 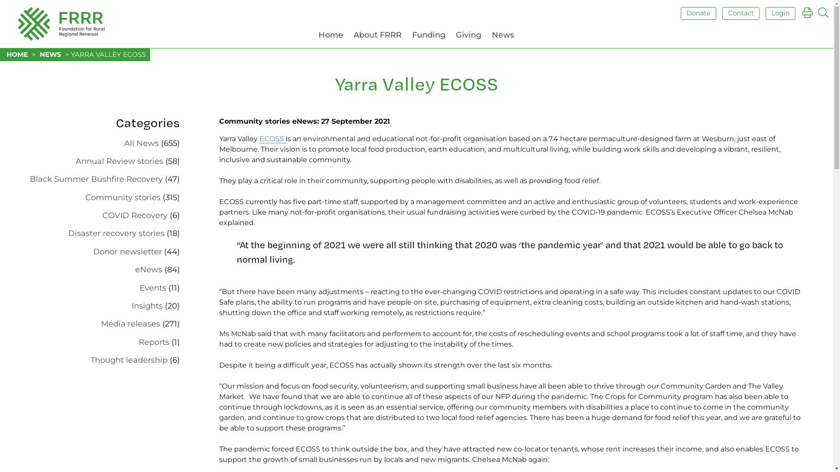 What do you see at coordinates (149, 270) in the screenshot?
I see `eNews` at bounding box center [149, 270].